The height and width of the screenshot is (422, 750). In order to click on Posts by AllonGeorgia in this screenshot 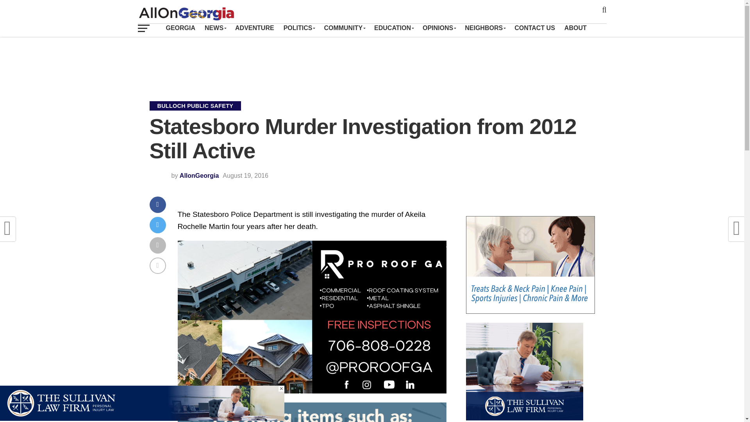, I will do `click(199, 175)`.